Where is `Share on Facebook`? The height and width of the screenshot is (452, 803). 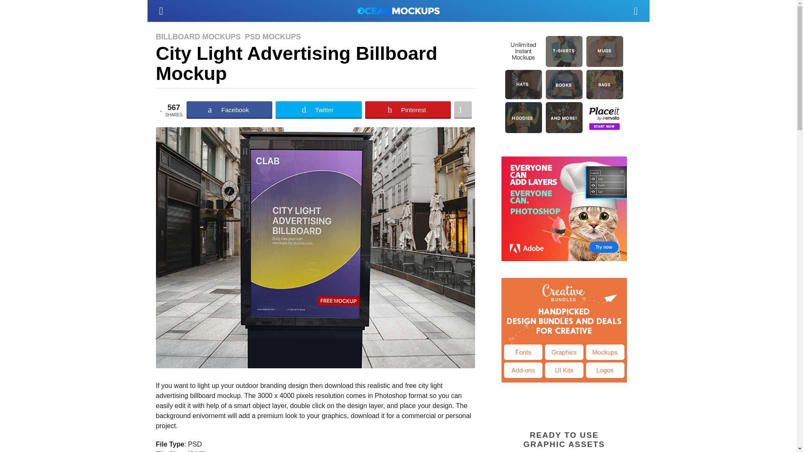 Share on Facebook is located at coordinates (229, 110).